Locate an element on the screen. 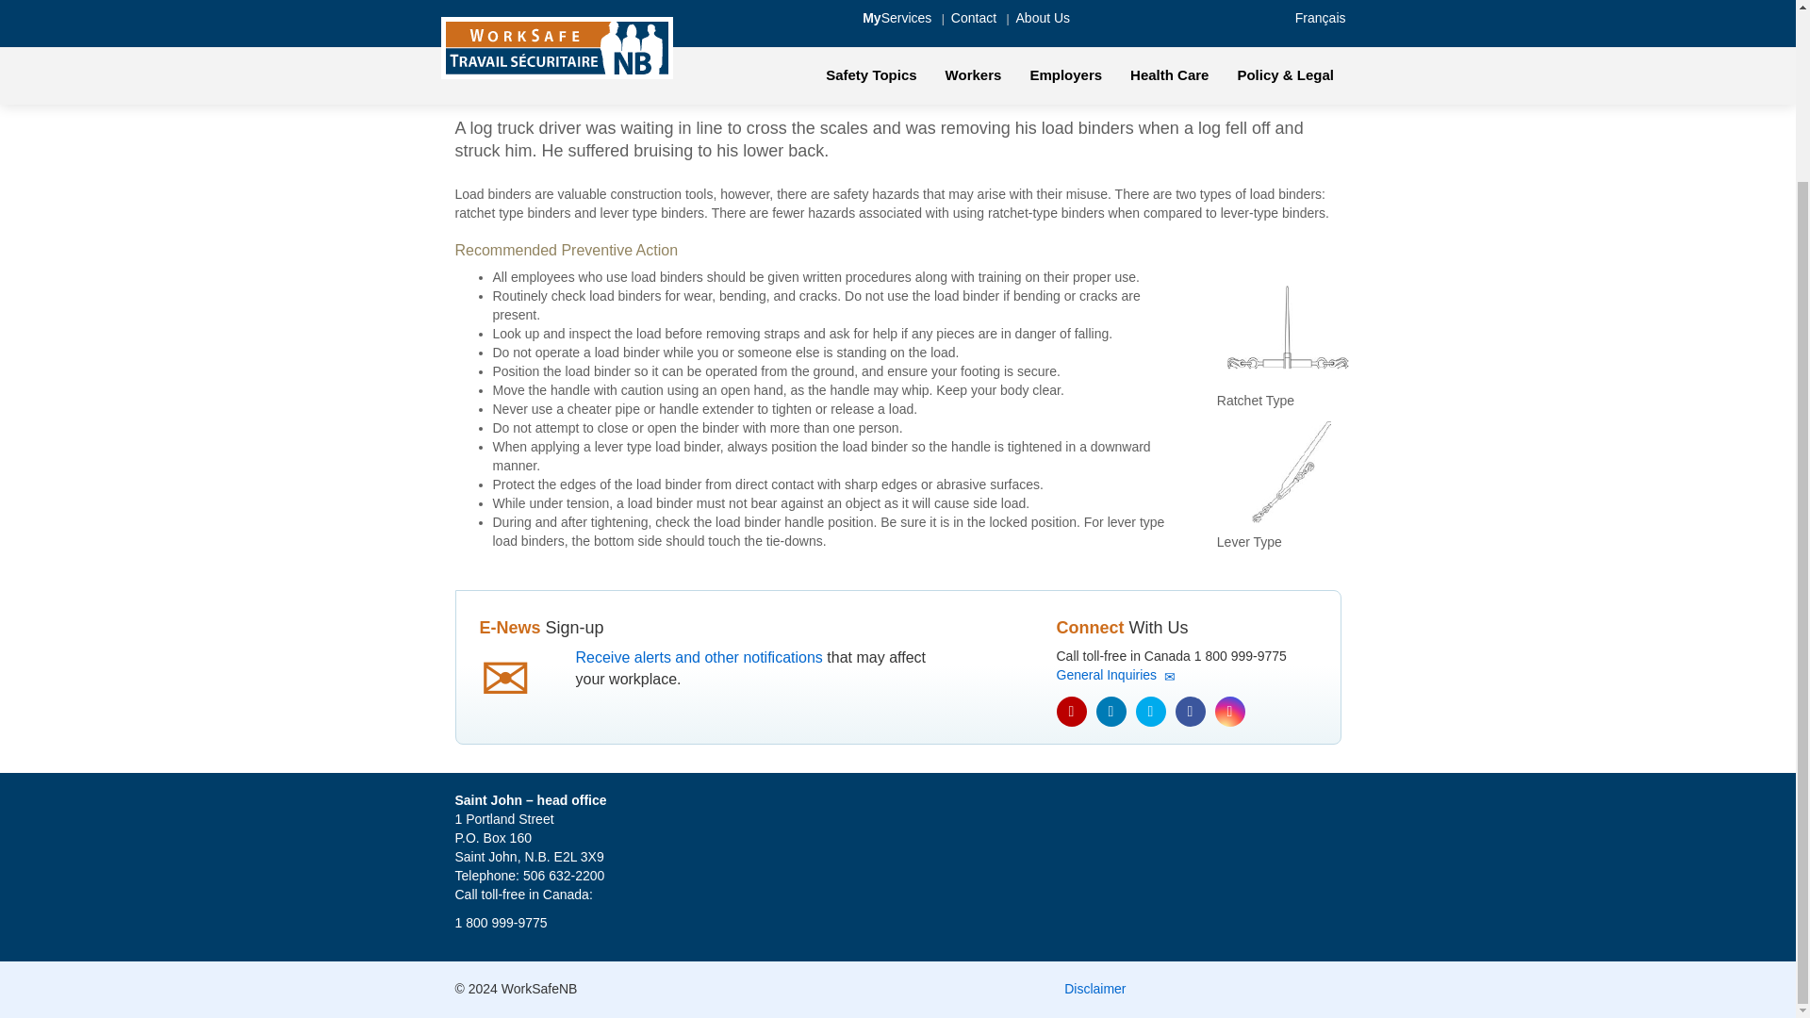 The image size is (1810, 1018). Disclaimer is located at coordinates (1094, 989).